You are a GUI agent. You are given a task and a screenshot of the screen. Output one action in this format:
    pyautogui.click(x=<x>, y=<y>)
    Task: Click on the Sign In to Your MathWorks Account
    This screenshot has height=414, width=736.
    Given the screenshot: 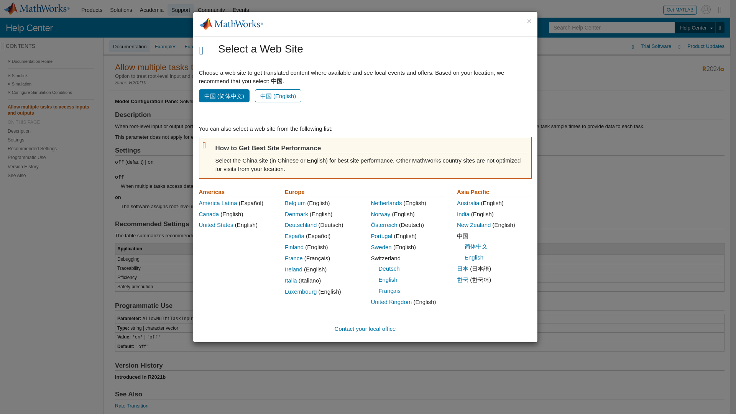 What is the action you would take?
    pyautogui.click(x=706, y=9)
    